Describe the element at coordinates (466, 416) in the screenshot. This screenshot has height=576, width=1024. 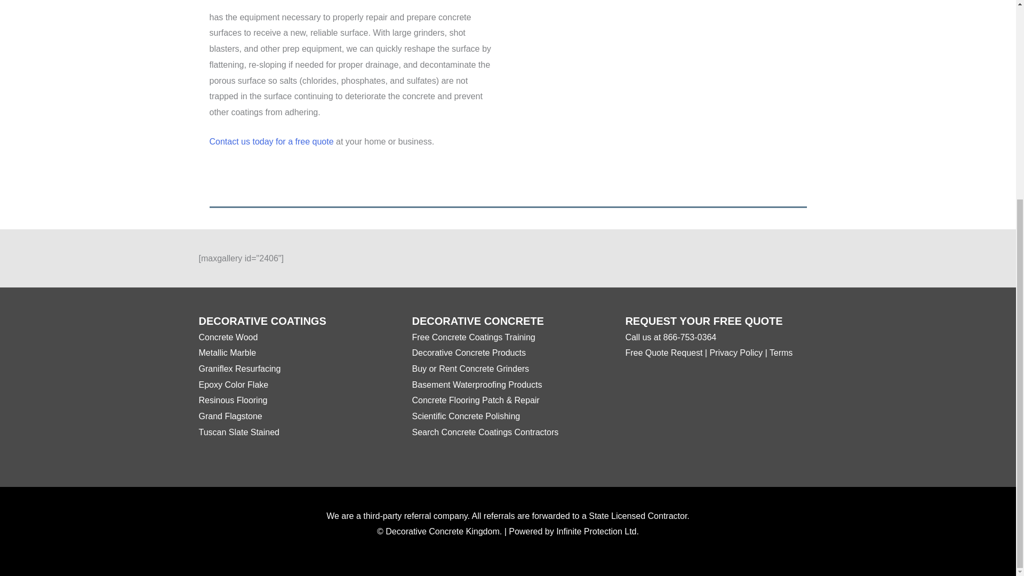
I see `Scientific Concrete Polishing` at that location.